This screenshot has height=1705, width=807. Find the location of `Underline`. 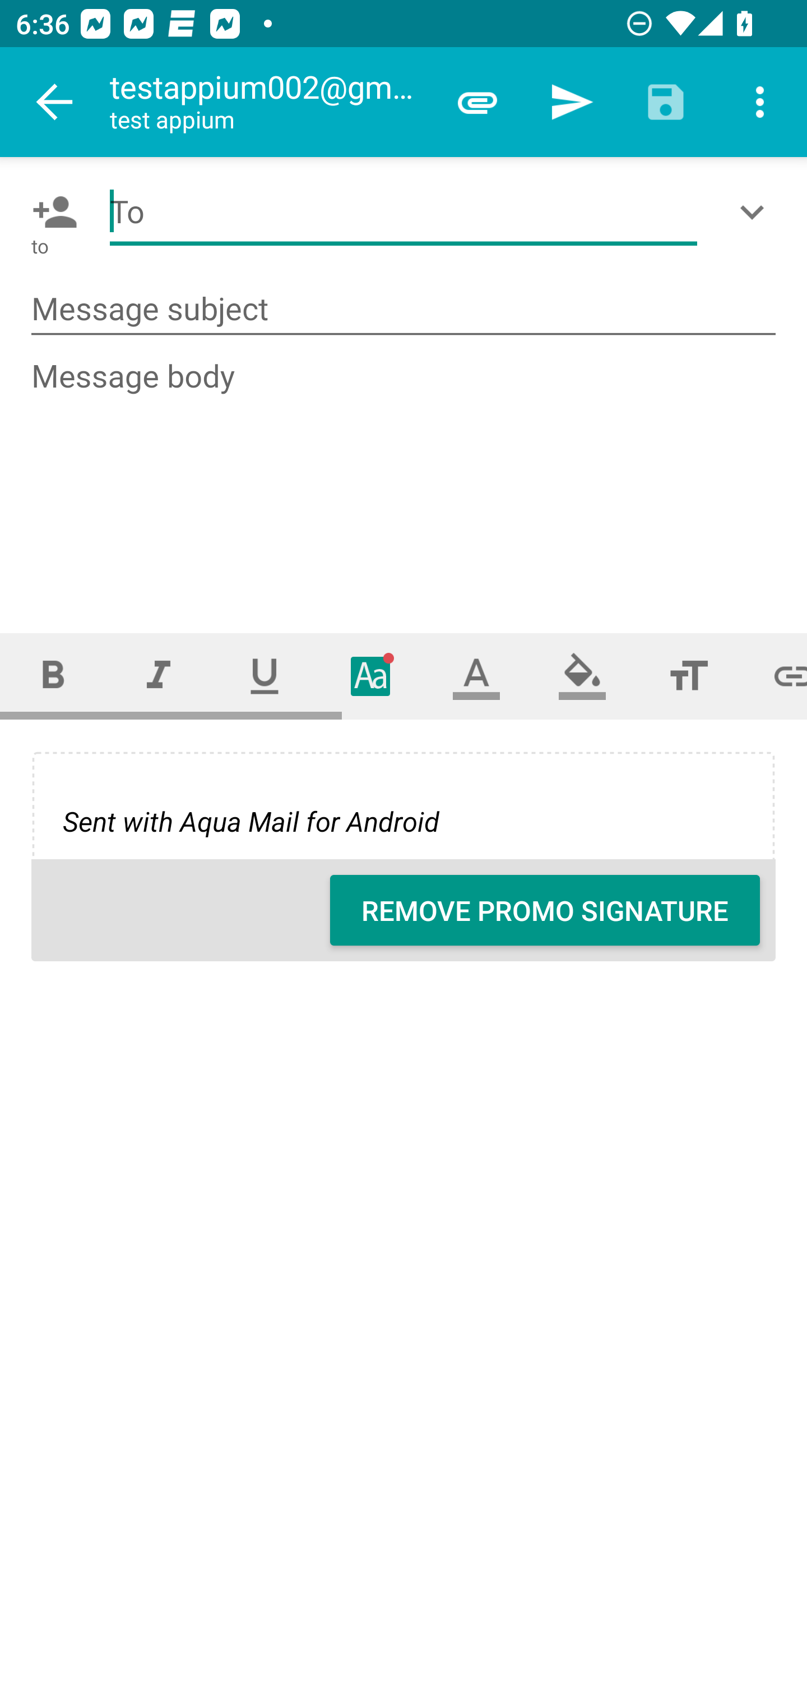

Underline is located at coordinates (265, 675).